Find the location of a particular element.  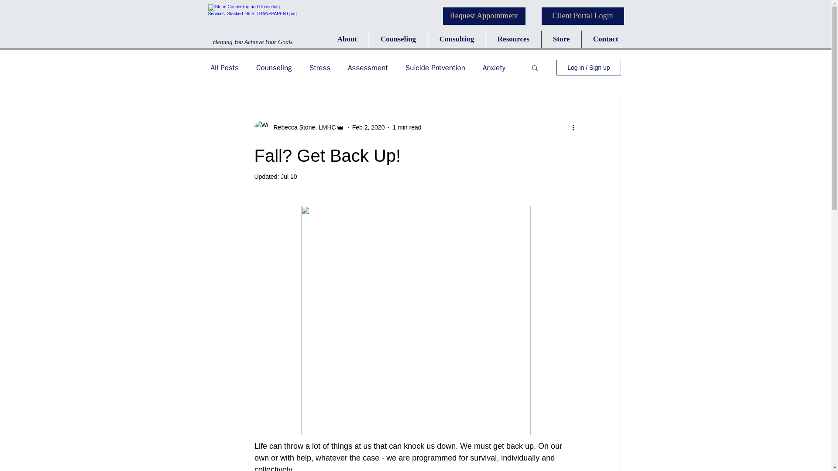

Assessment is located at coordinates (367, 68).